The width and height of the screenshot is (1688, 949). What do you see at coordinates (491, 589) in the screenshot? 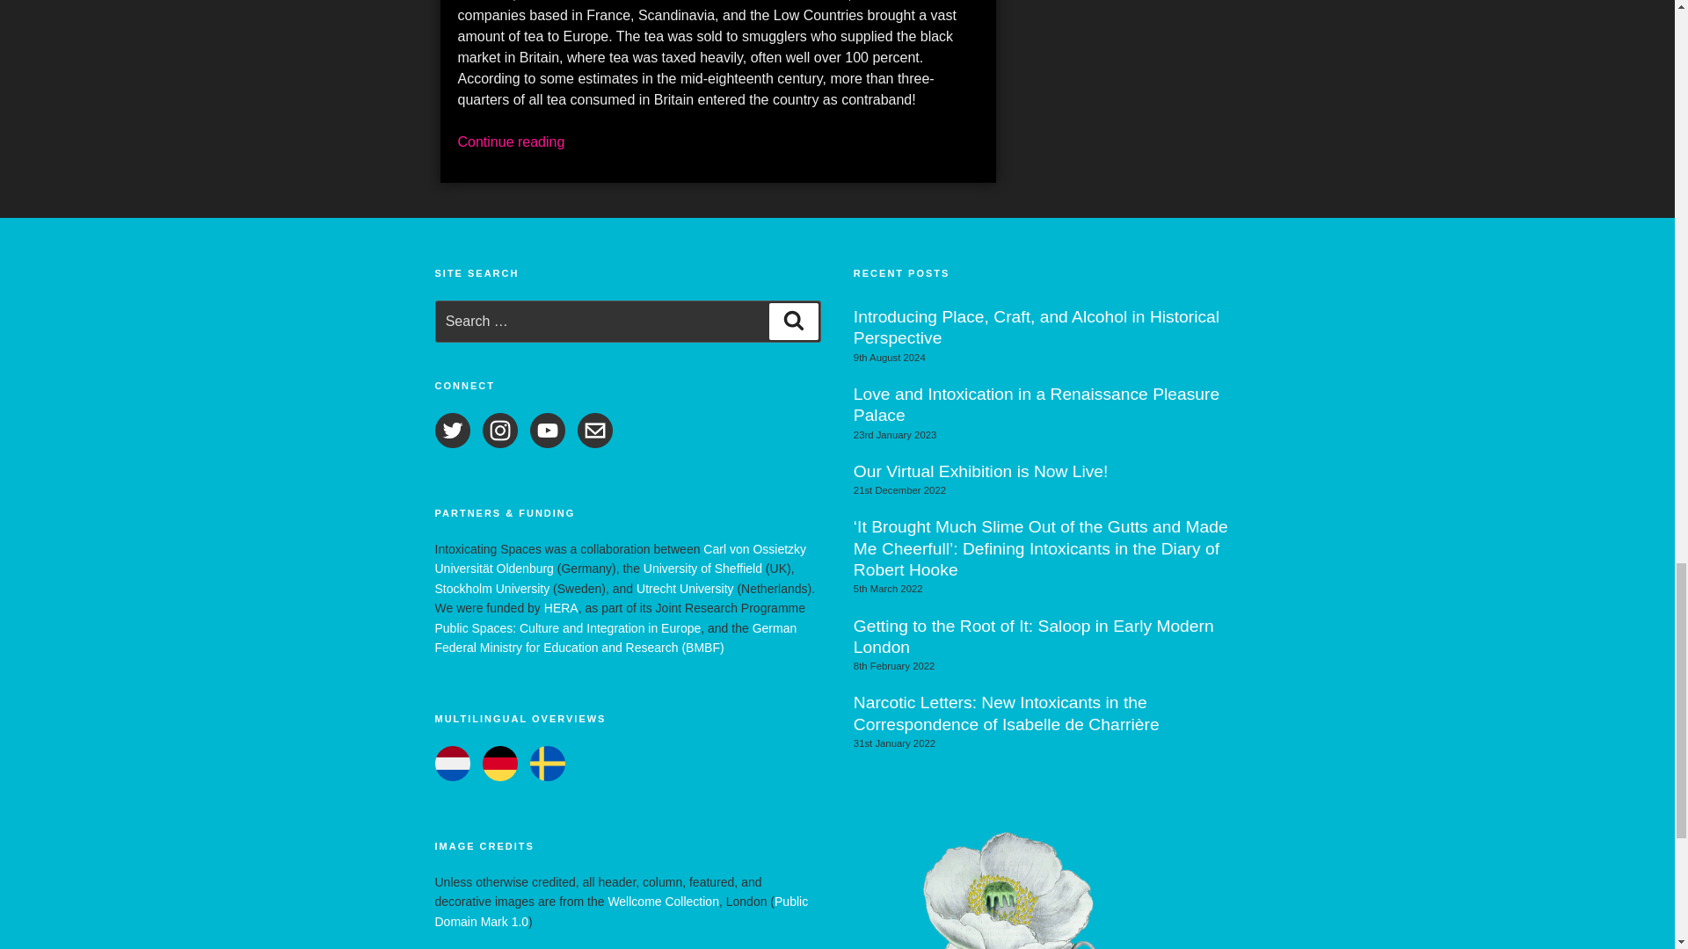
I see `Stockholm University` at bounding box center [491, 589].